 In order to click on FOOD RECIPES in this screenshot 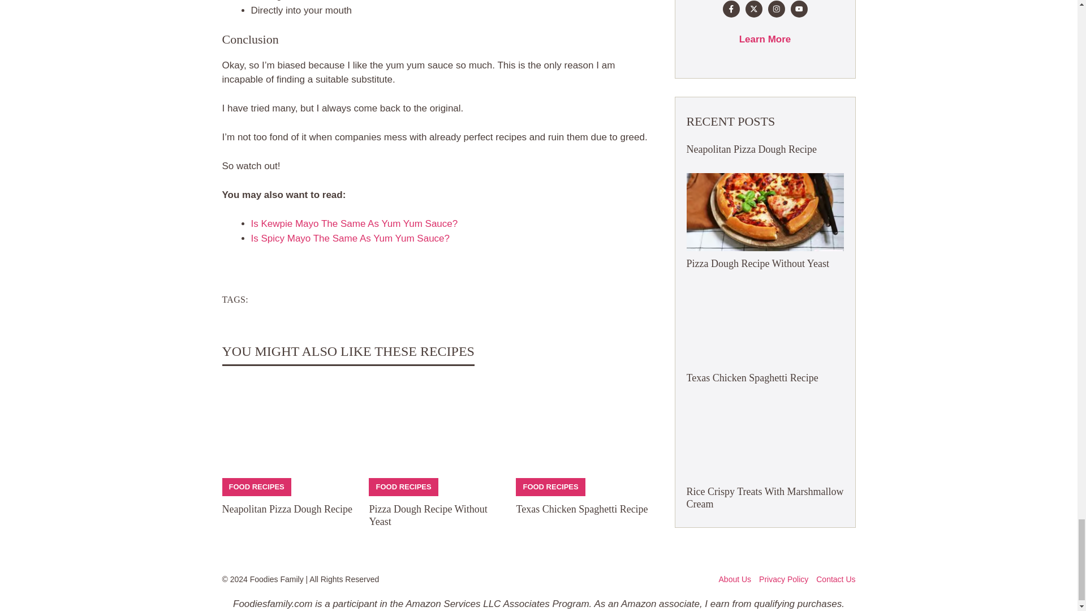, I will do `click(256, 487)`.